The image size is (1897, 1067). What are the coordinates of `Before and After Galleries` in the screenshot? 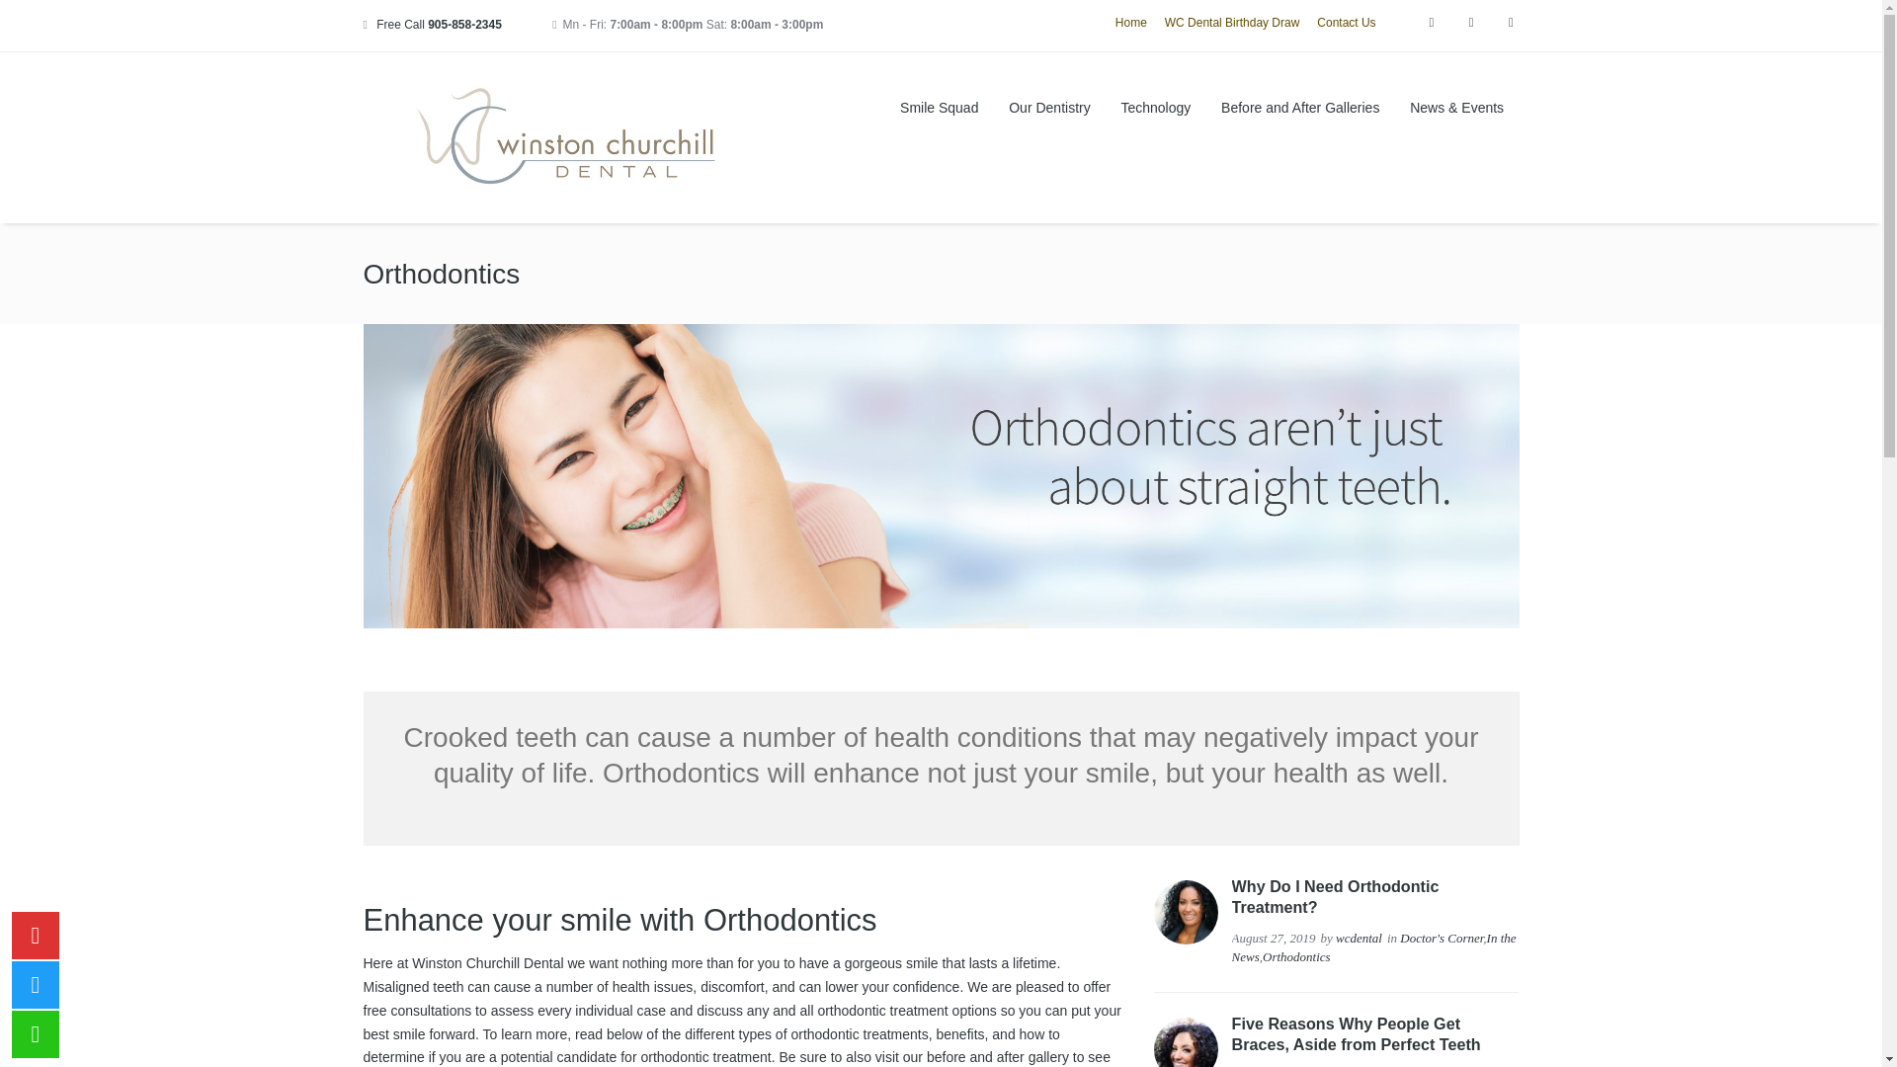 It's located at (1300, 108).